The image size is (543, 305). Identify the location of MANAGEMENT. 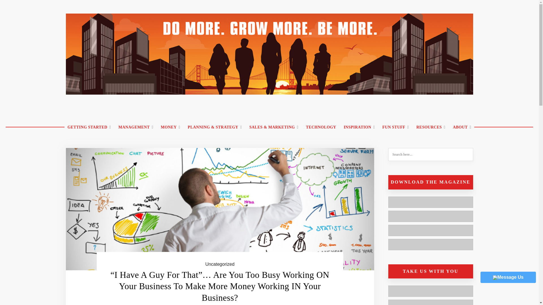
(136, 127).